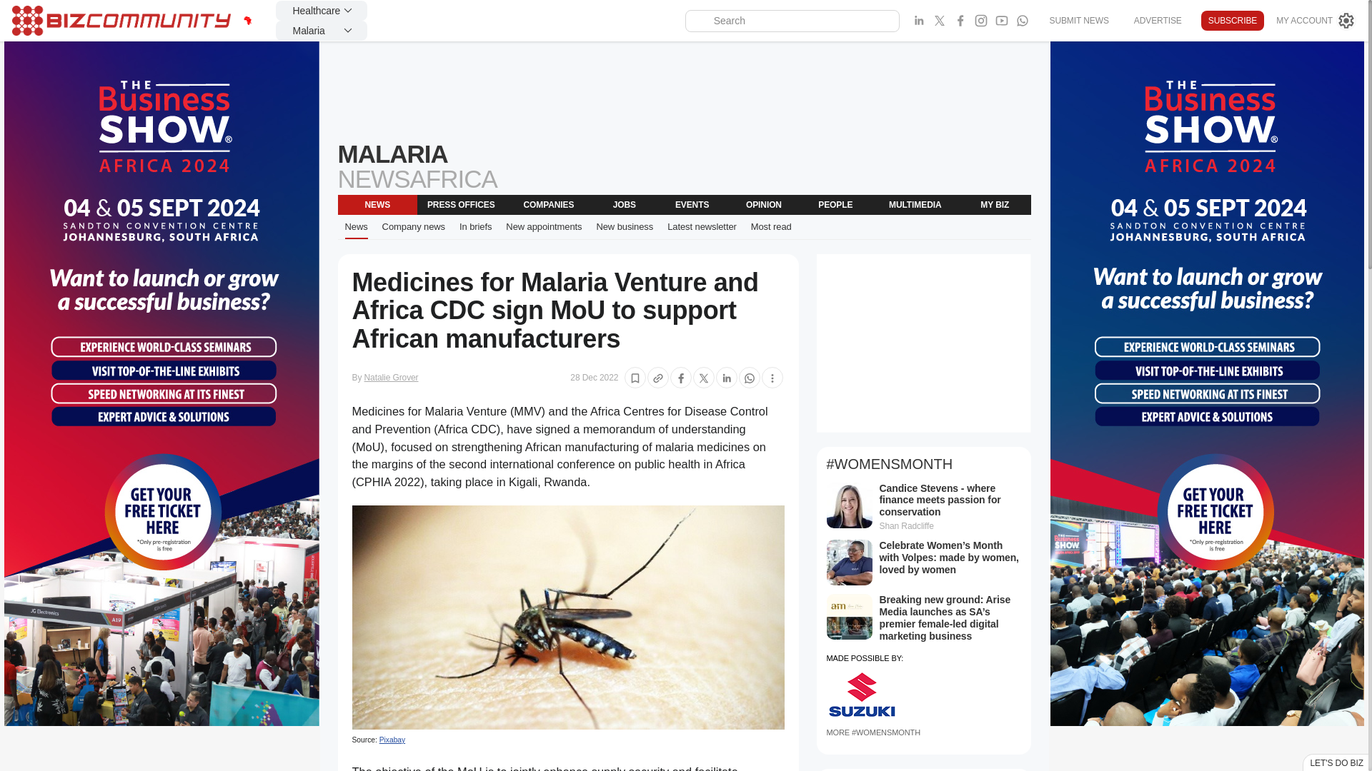 This screenshot has height=771, width=1372. Describe the element at coordinates (322, 31) in the screenshot. I see `Malaria` at that location.